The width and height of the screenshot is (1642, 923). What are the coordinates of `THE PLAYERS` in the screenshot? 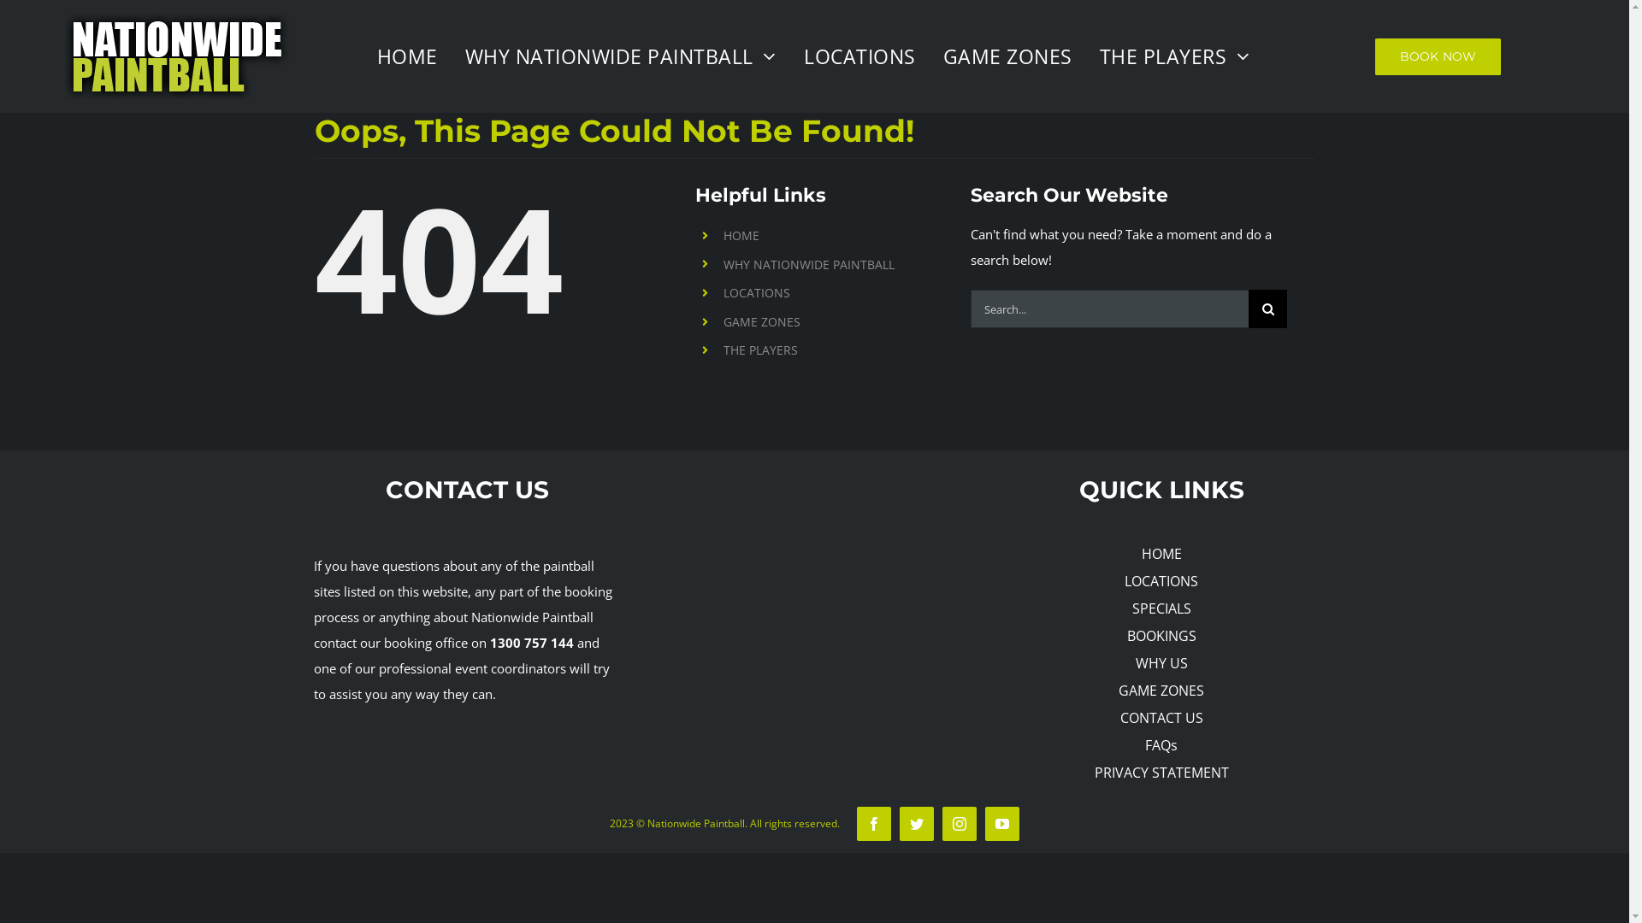 It's located at (1177, 56).